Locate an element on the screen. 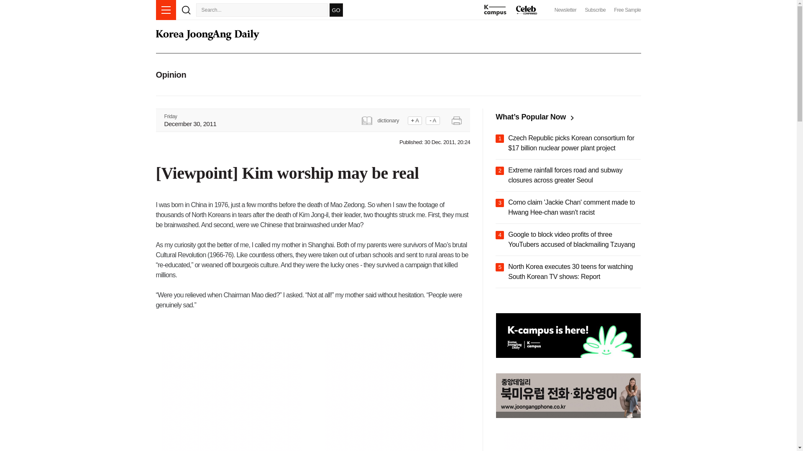  Published: 30 Dec. 2011, 20:24 is located at coordinates (434, 142).